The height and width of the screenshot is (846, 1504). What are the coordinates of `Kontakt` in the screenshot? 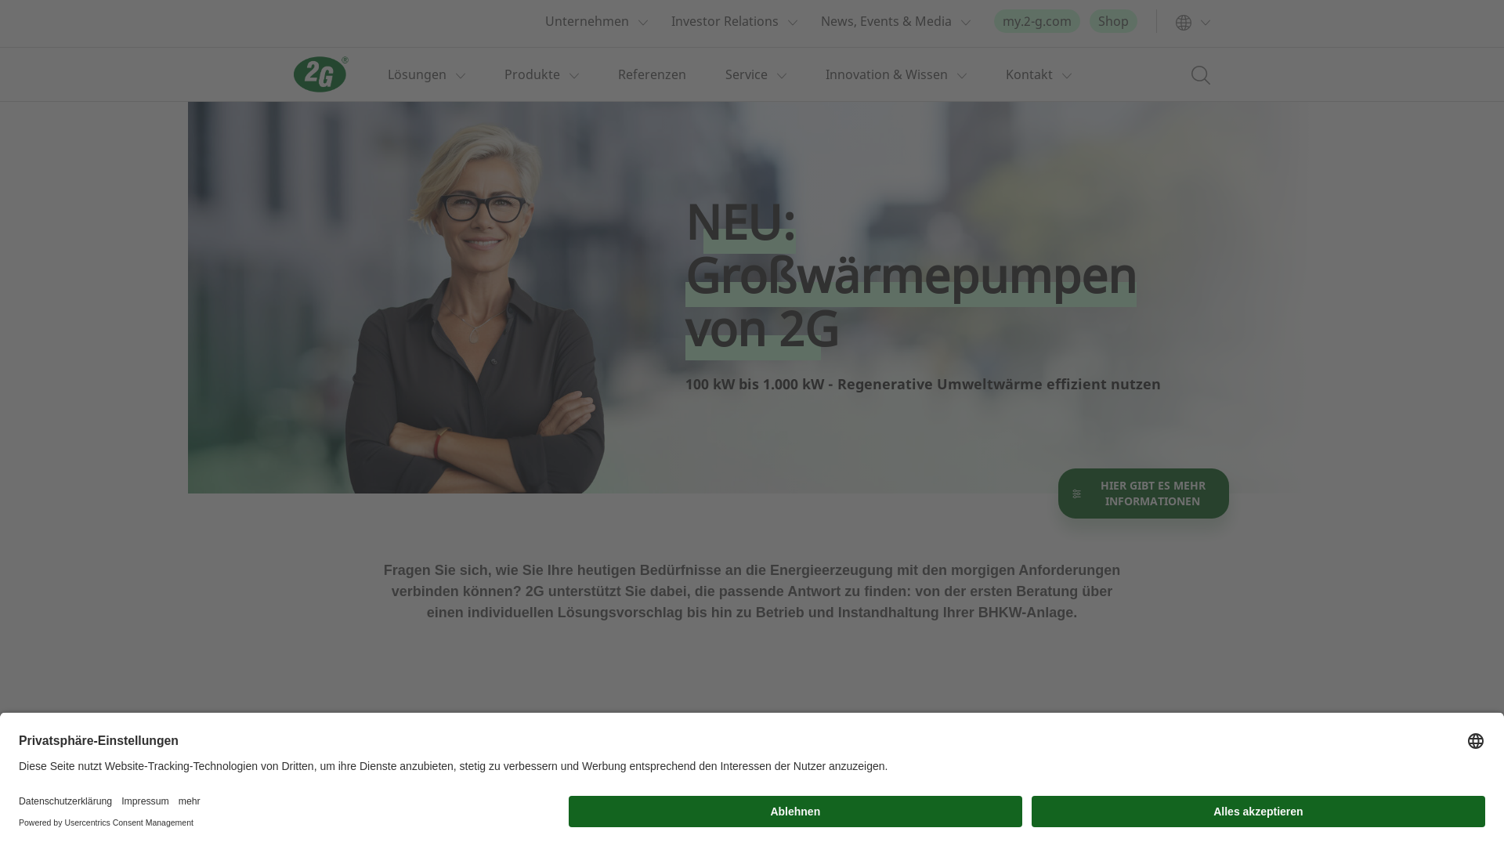 It's located at (1029, 74).